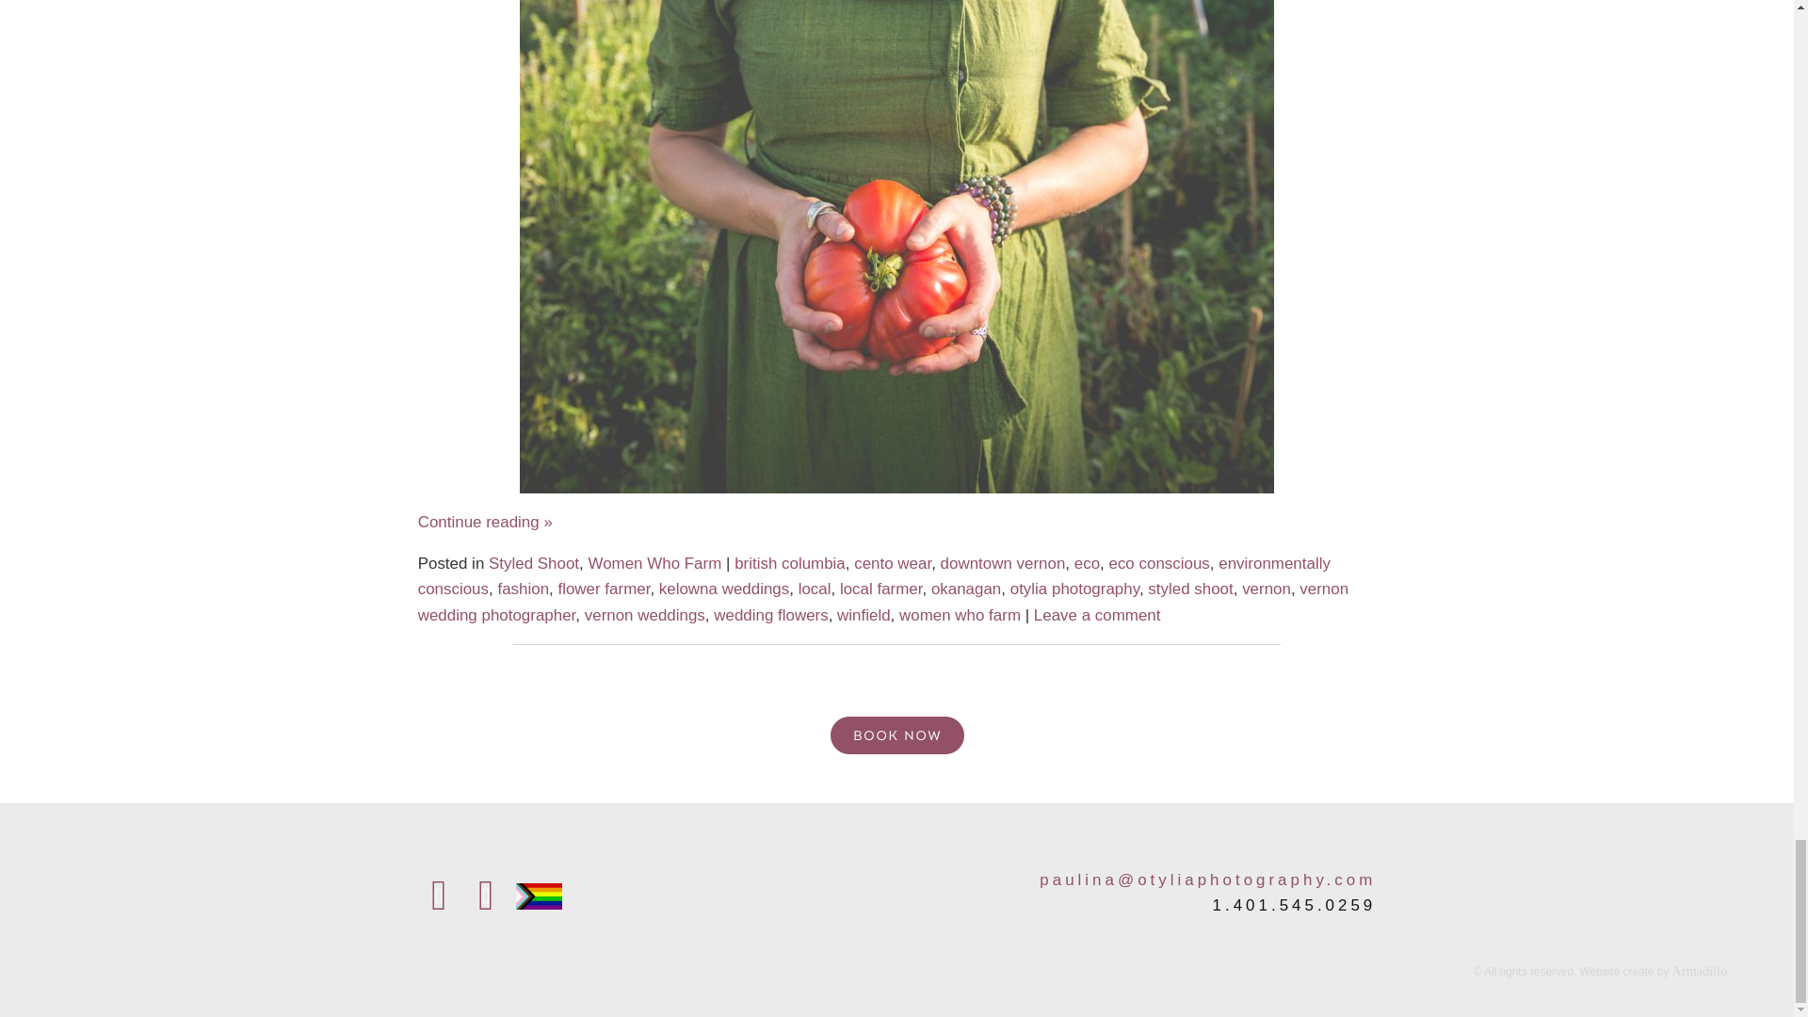 The image size is (1808, 1017). Describe the element at coordinates (874, 576) in the screenshot. I see `environmentally conscious` at that location.